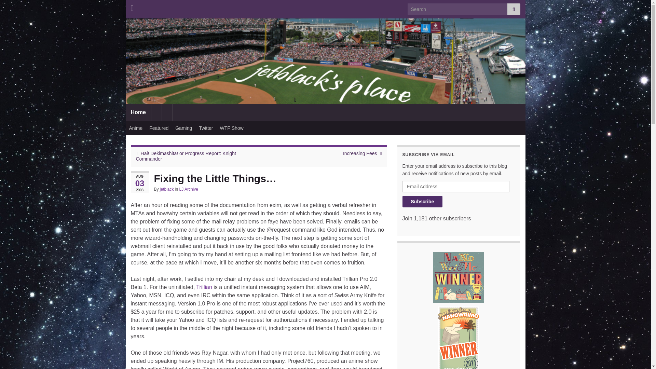  Describe the element at coordinates (232, 128) in the screenshot. I see `WTF Show` at that location.